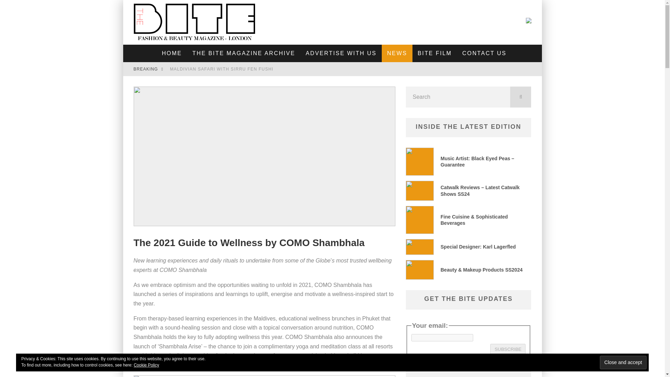  What do you see at coordinates (397, 53) in the screenshot?
I see `NEWS` at bounding box center [397, 53].